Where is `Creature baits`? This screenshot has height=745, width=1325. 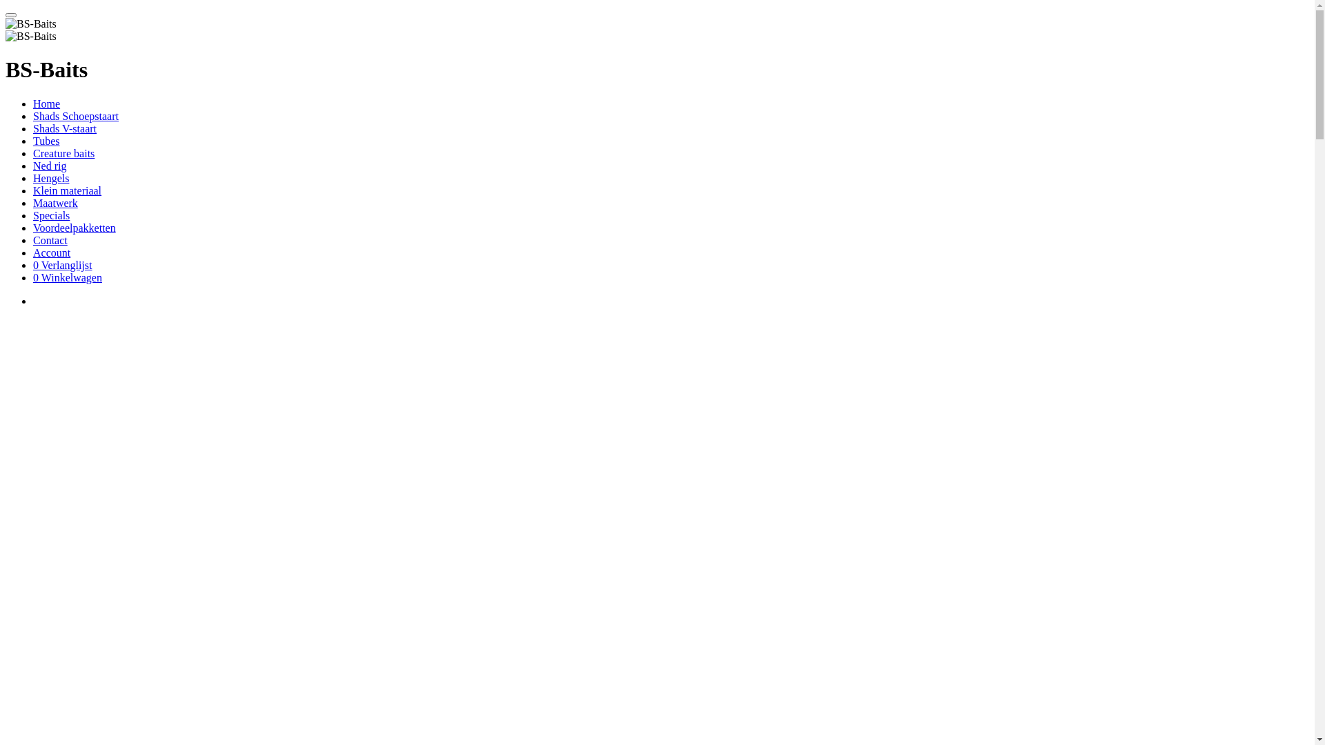 Creature baits is located at coordinates (63, 153).